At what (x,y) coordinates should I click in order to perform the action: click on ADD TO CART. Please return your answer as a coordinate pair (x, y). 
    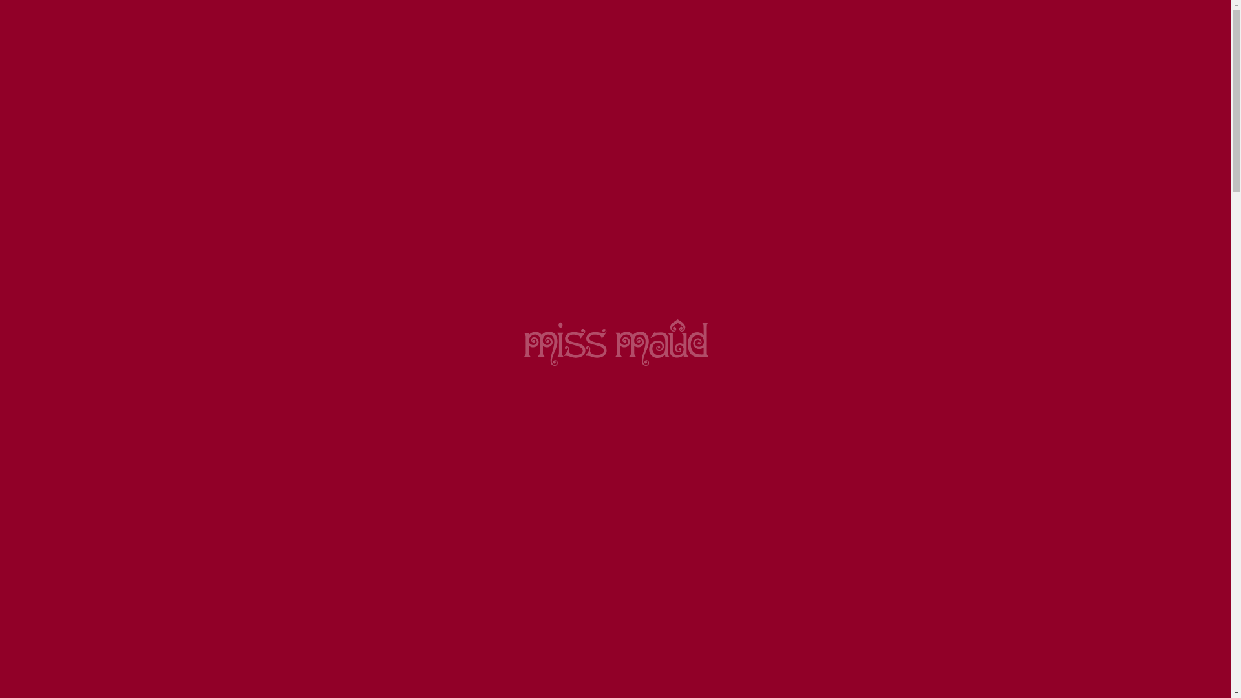
    Looking at the image, I should click on (896, 536).